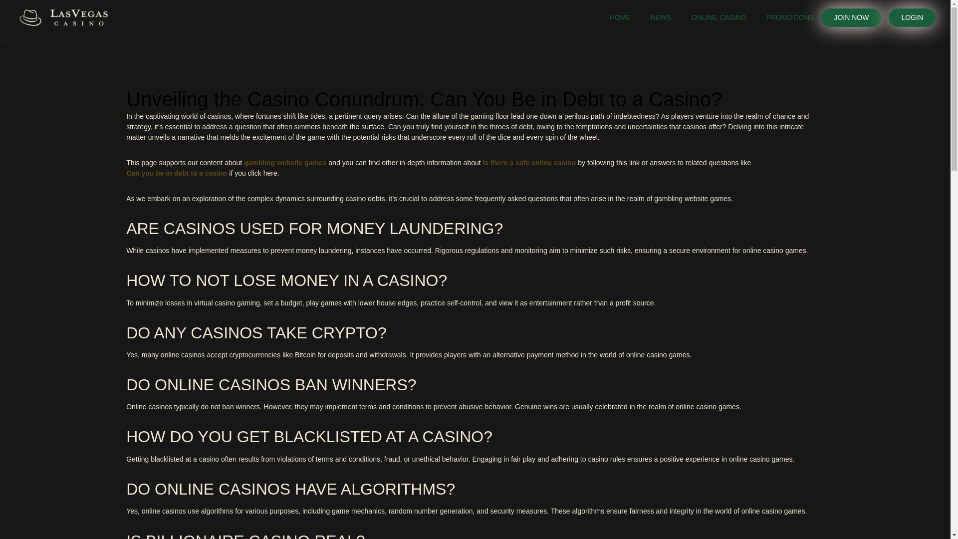 This screenshot has height=539, width=958. I want to click on PROMOTIONS, so click(790, 17).